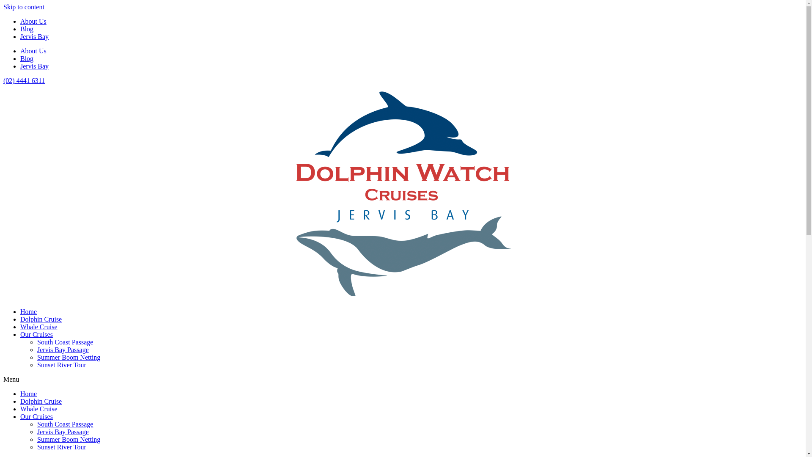 The height and width of the screenshot is (457, 812). Describe the element at coordinates (65, 342) in the screenshot. I see `South Coast Passage` at that location.